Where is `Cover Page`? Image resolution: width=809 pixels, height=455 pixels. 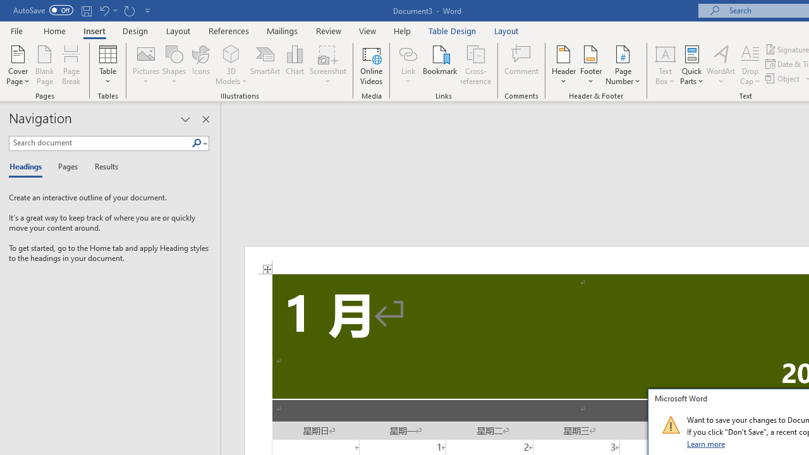 Cover Page is located at coordinates (18, 64).